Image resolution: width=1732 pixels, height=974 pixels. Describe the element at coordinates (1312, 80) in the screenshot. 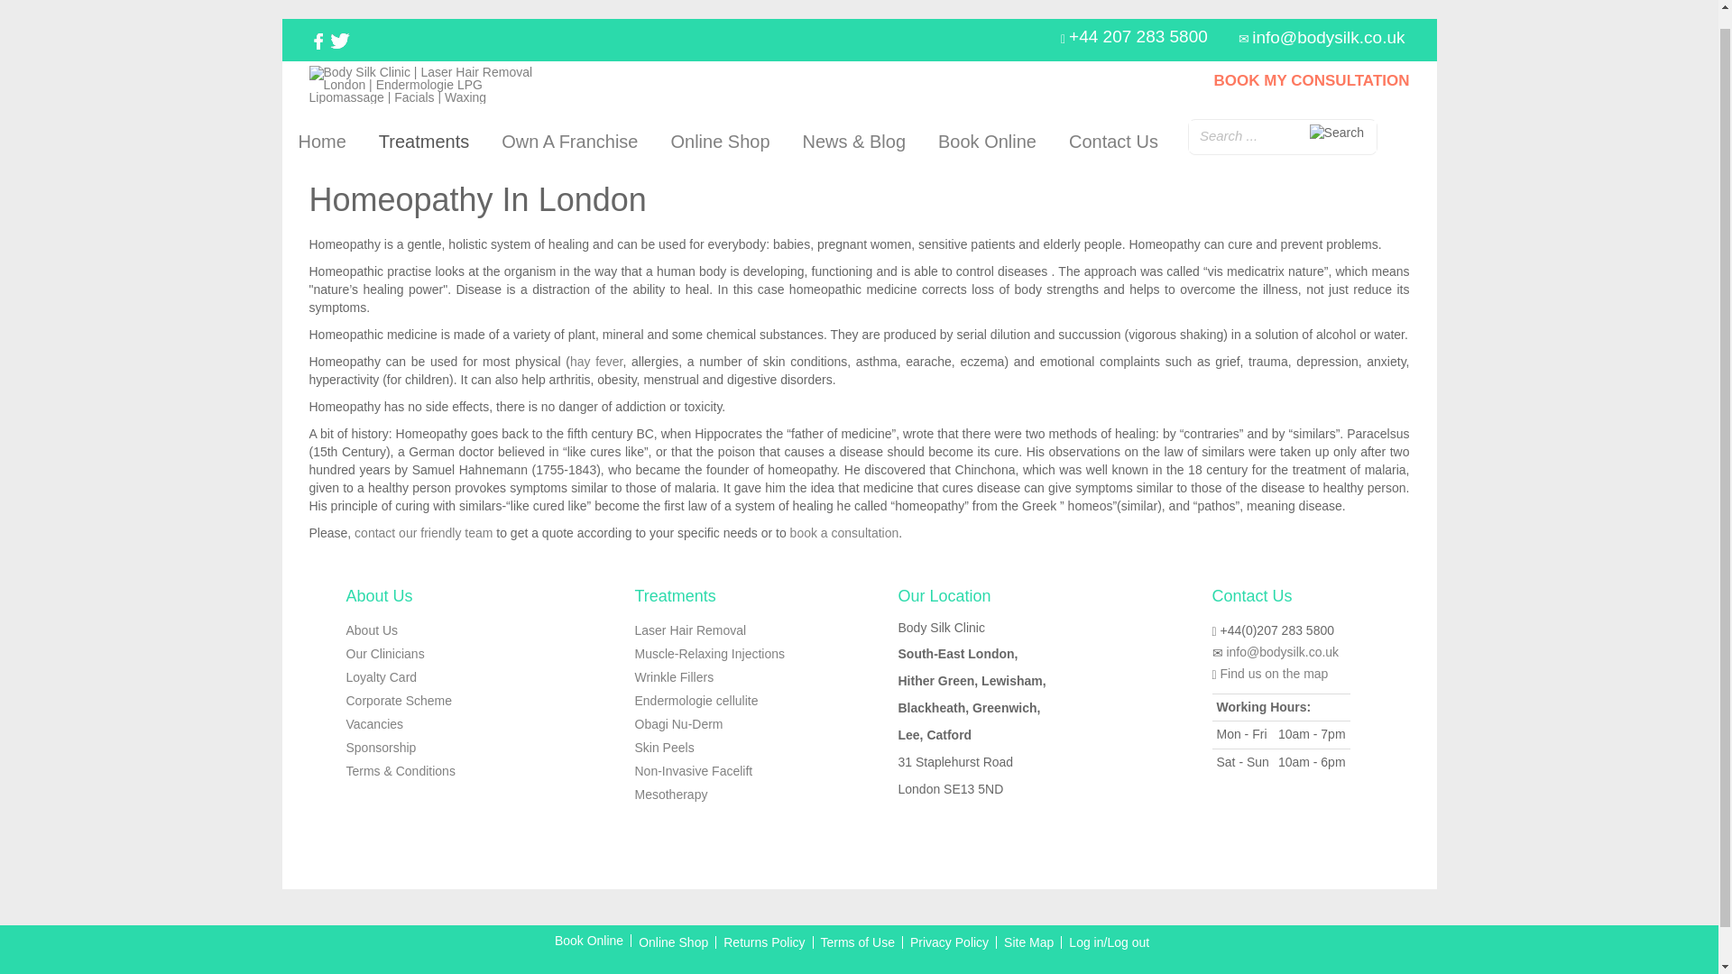

I see `BOOK MY CONSULTATION` at that location.